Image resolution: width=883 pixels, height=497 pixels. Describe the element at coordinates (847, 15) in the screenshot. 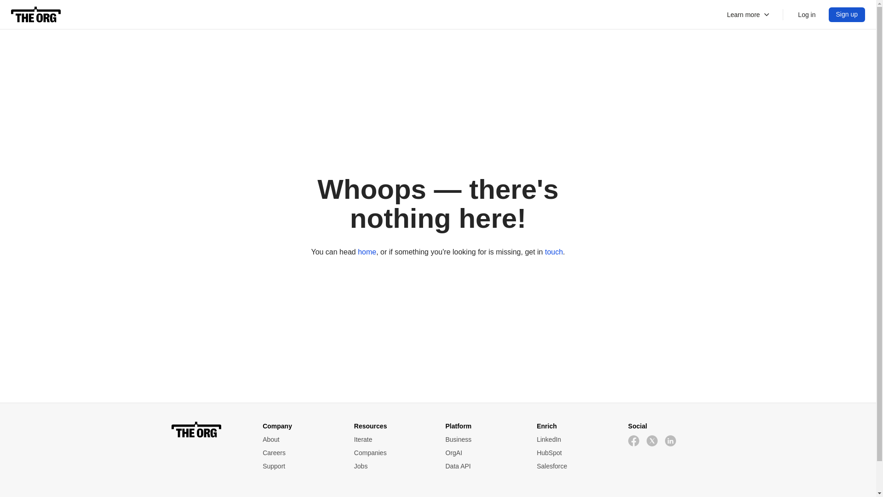

I see `Sign up` at that location.